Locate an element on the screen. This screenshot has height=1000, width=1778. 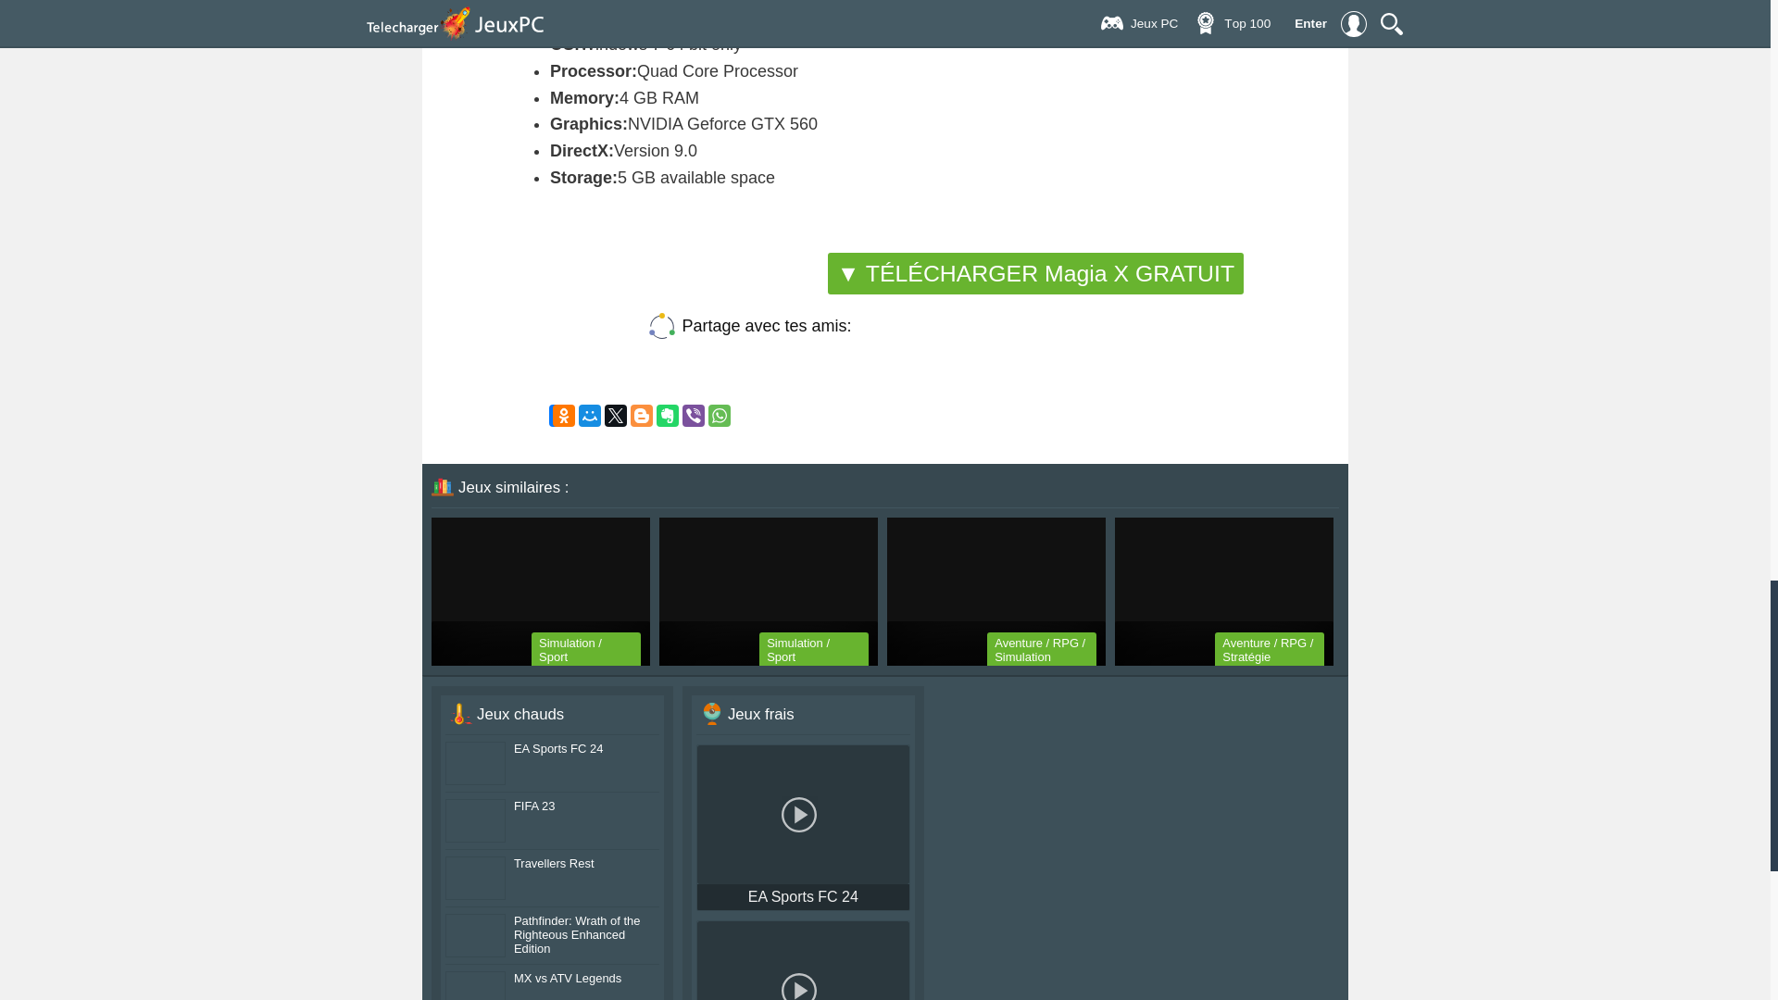
Evernote is located at coordinates (667, 416).